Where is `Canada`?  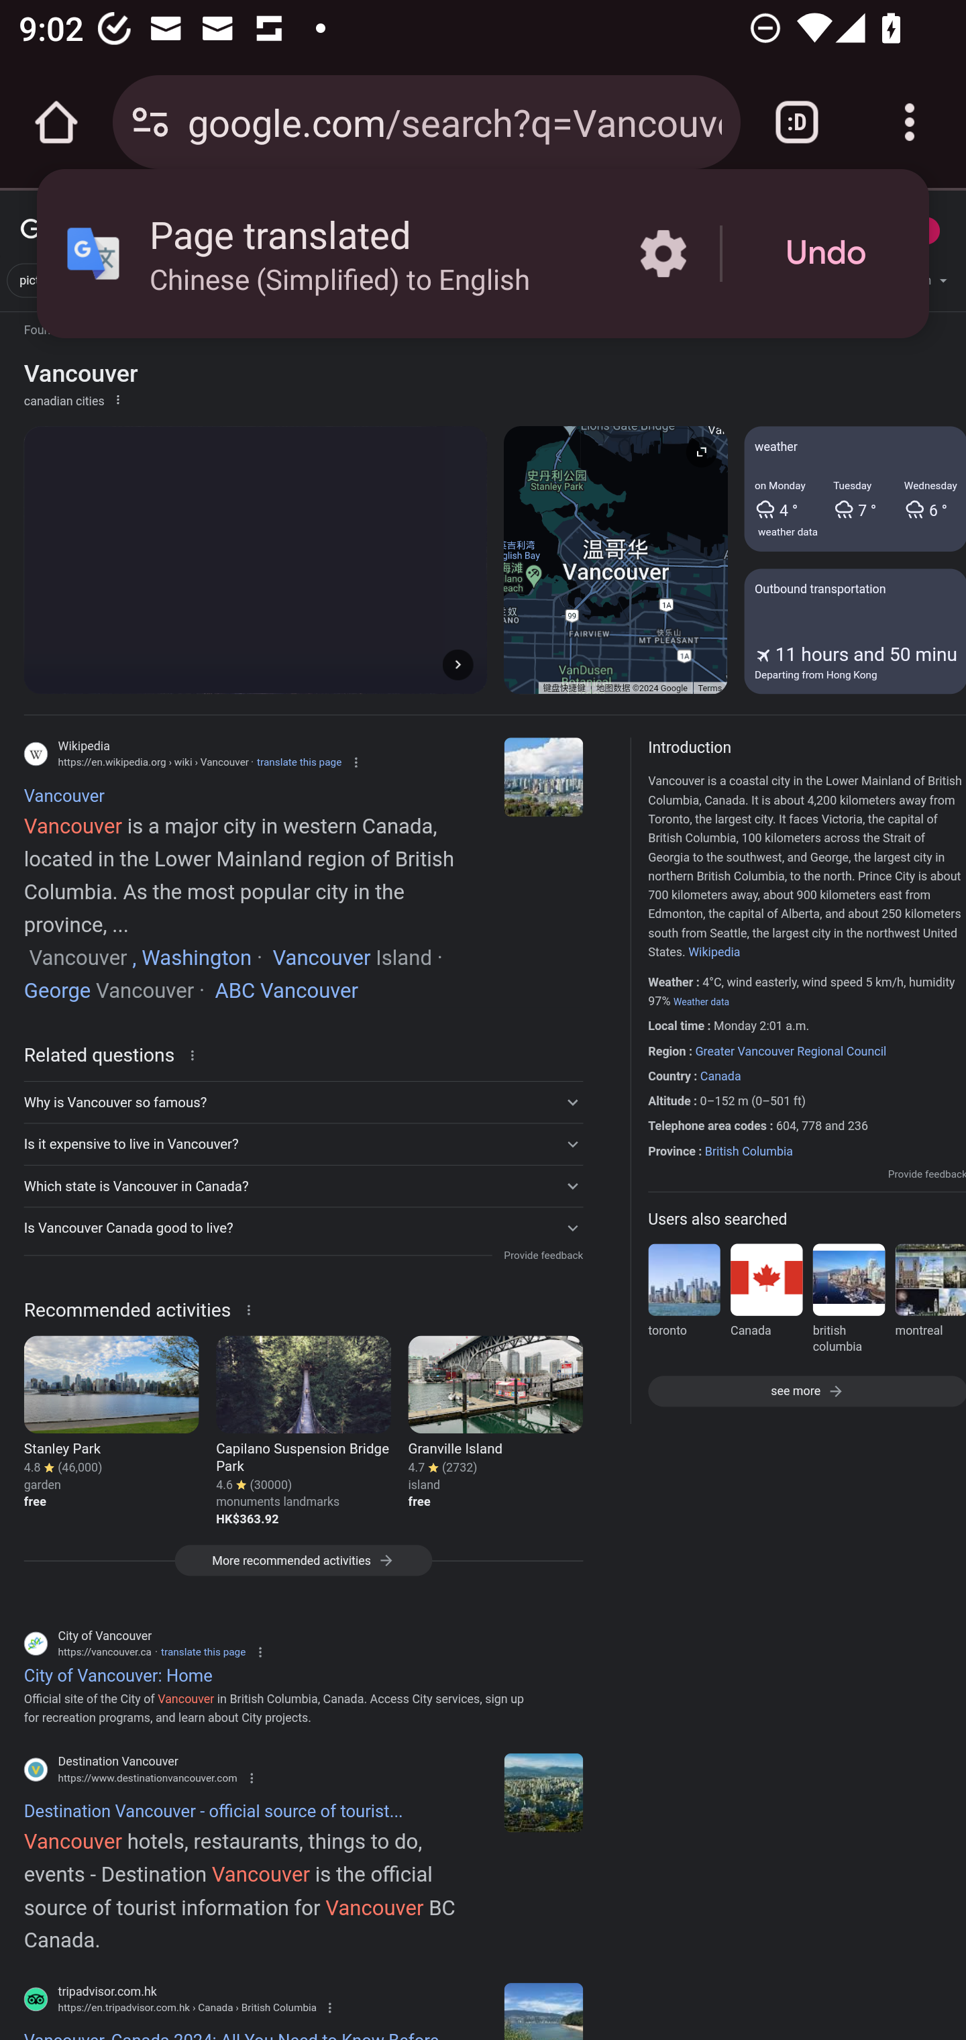 Canada is located at coordinates (766, 1302).